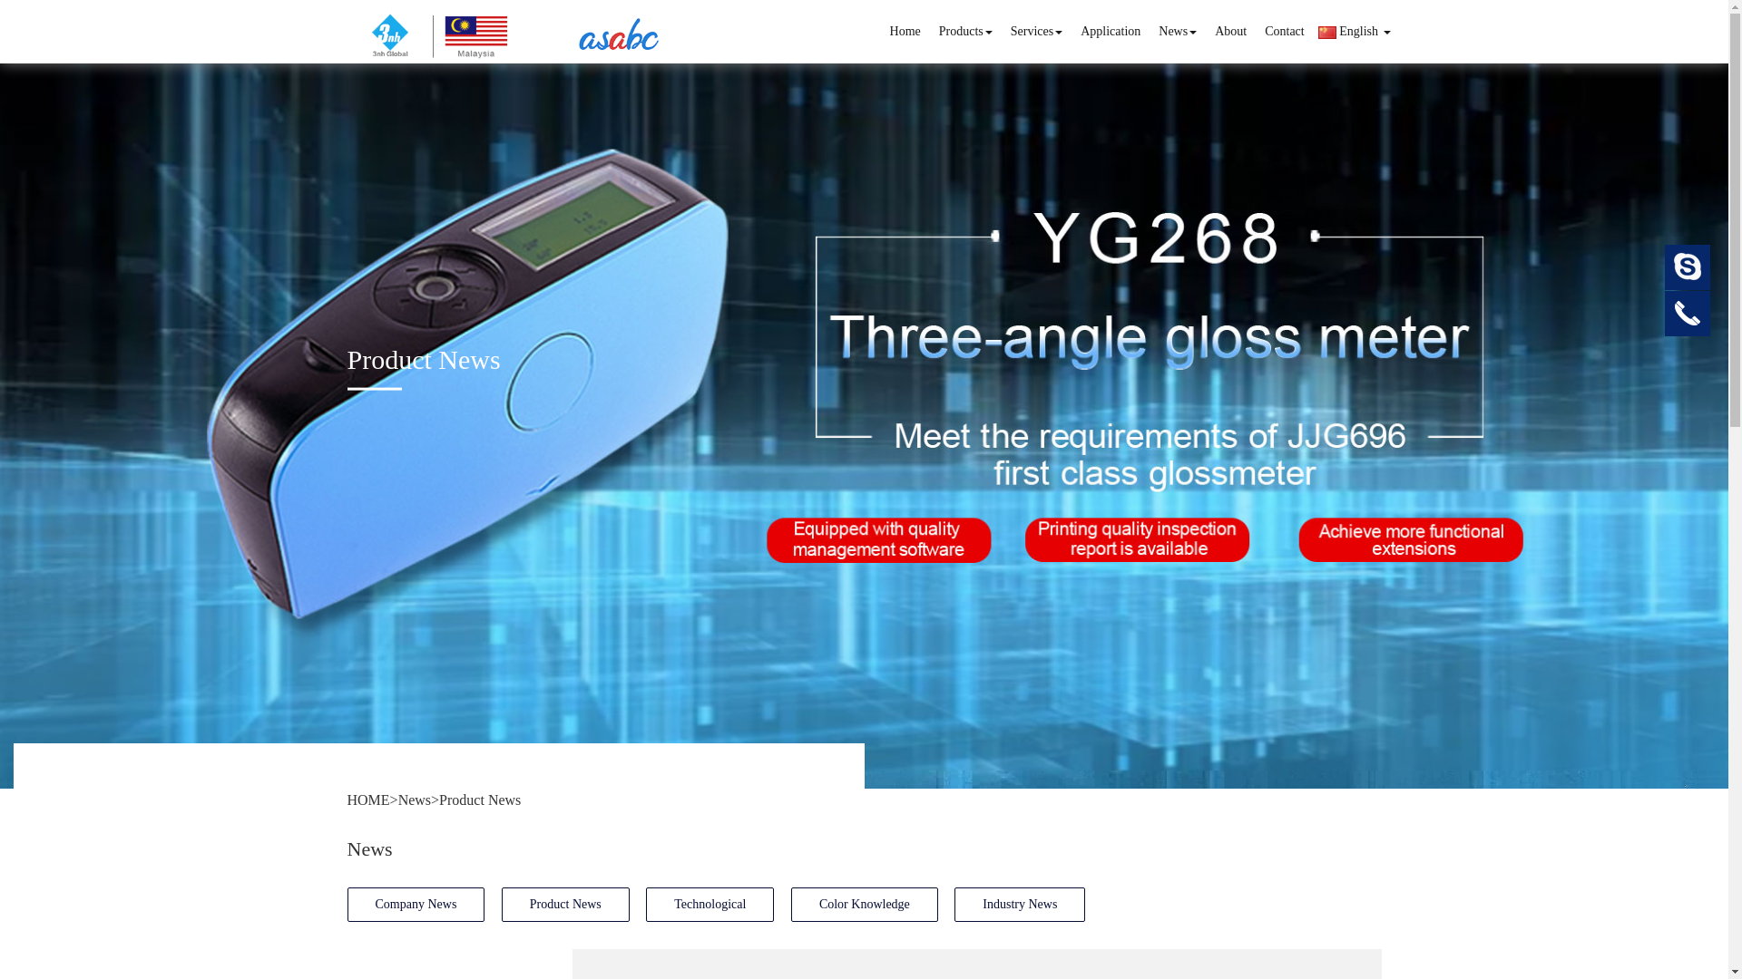 This screenshot has height=979, width=1742. I want to click on Services, so click(1036, 32).